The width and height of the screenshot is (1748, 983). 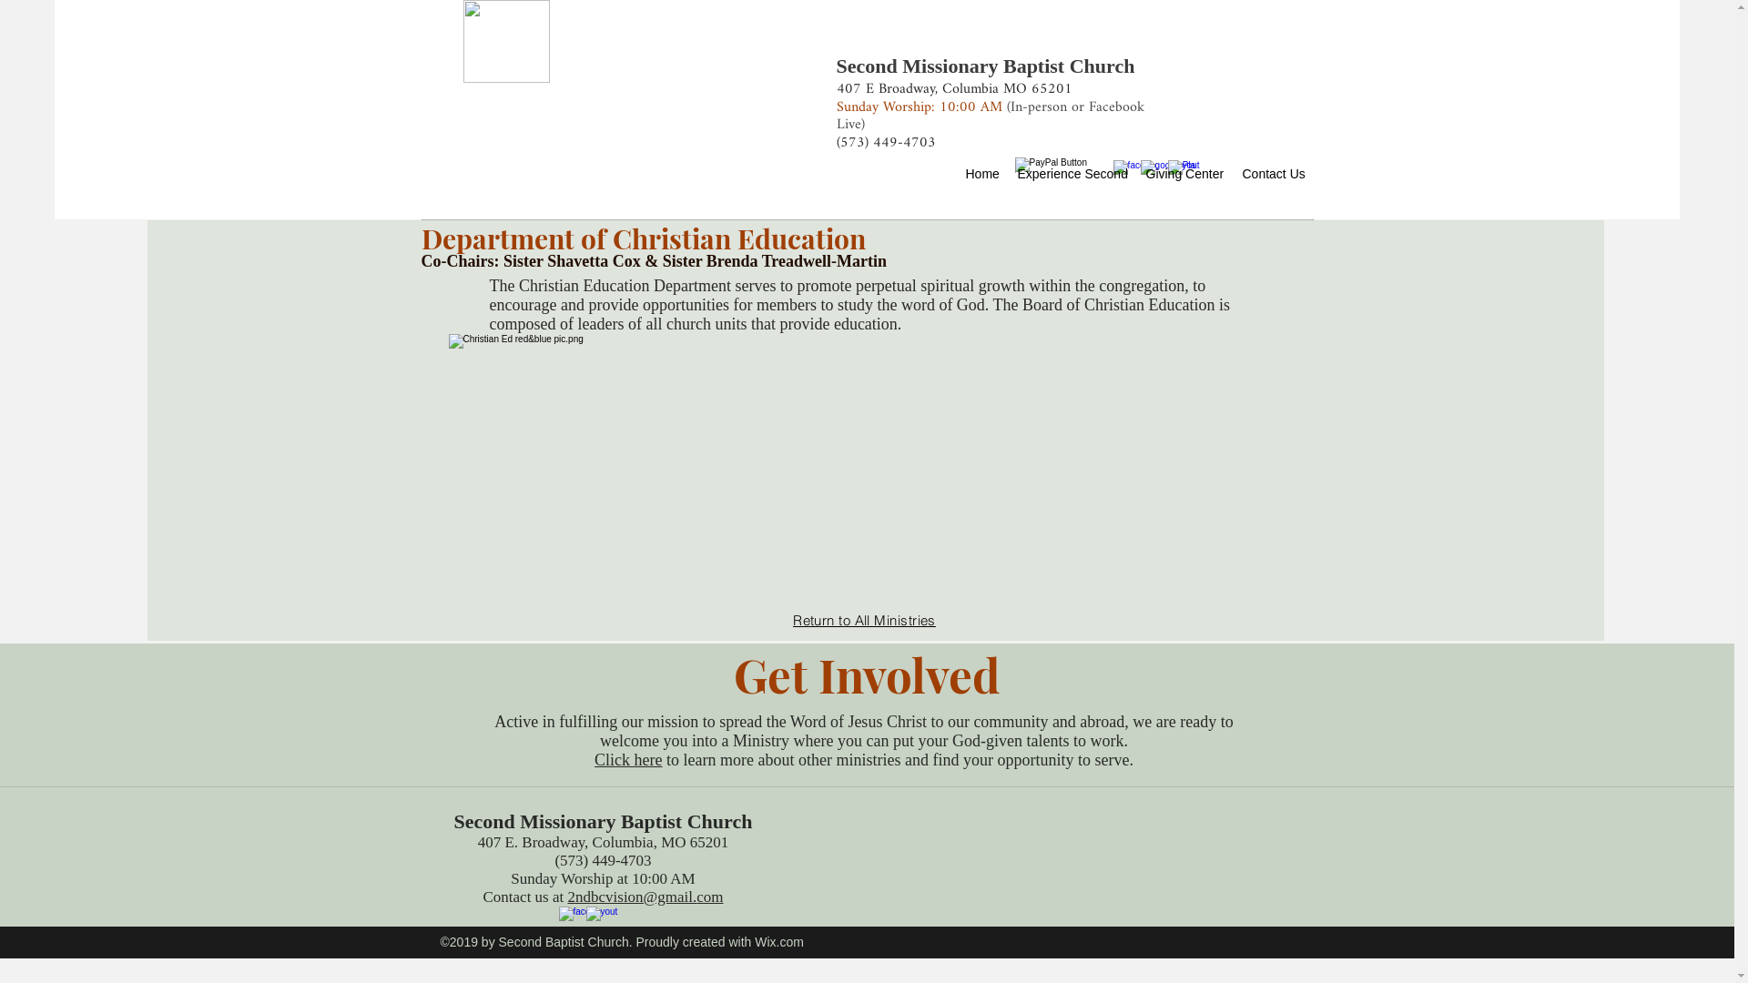 What do you see at coordinates (865, 621) in the screenshot?
I see `Return to All Ministries` at bounding box center [865, 621].